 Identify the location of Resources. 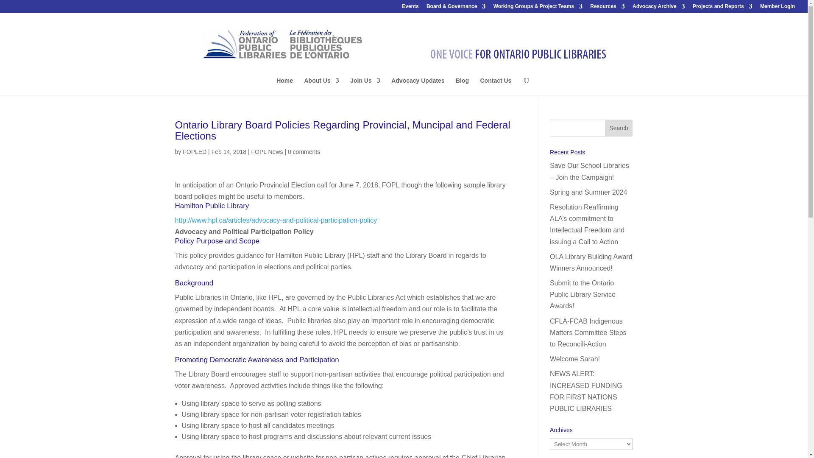
(607, 8).